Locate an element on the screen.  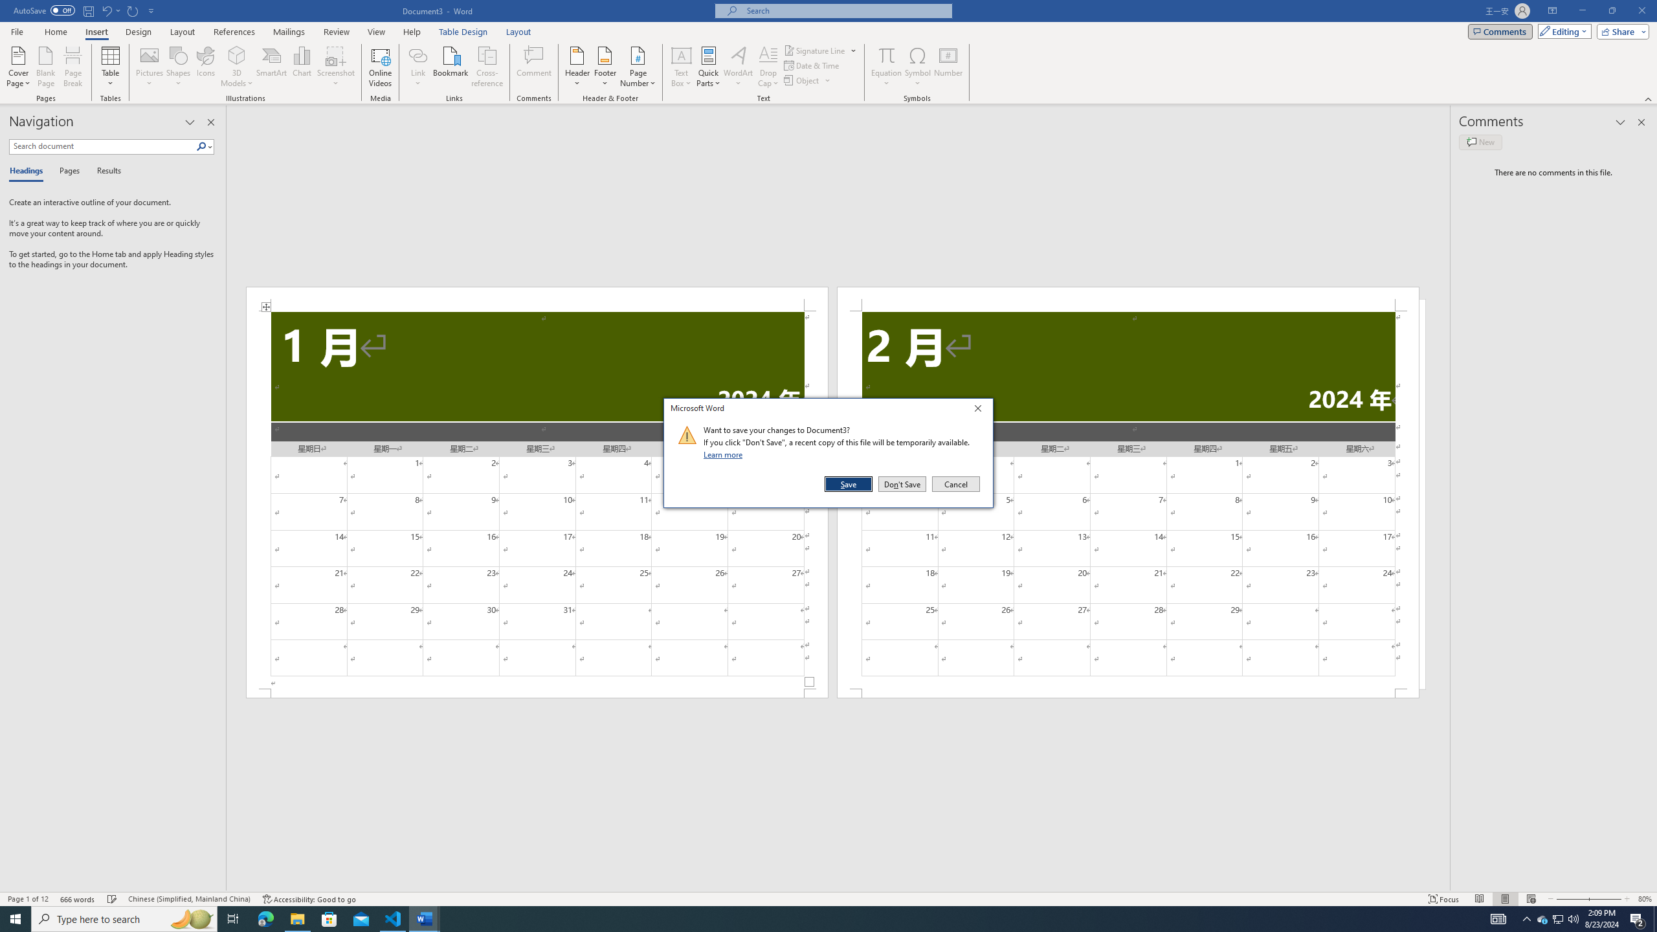
Word - 2 running windows is located at coordinates (425, 919).